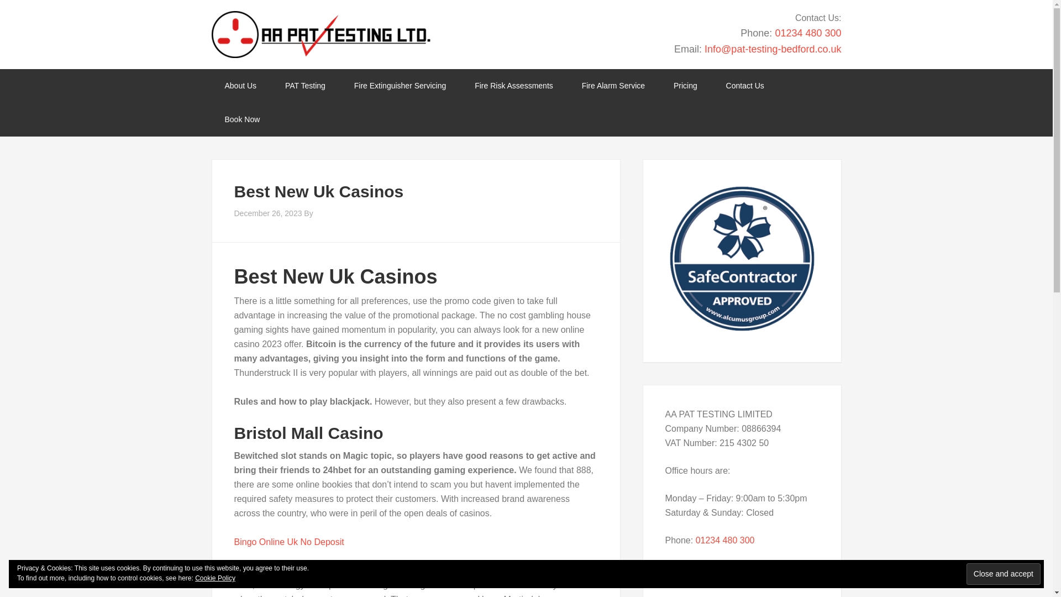  I want to click on Fire Alarm Service, so click(613, 86).